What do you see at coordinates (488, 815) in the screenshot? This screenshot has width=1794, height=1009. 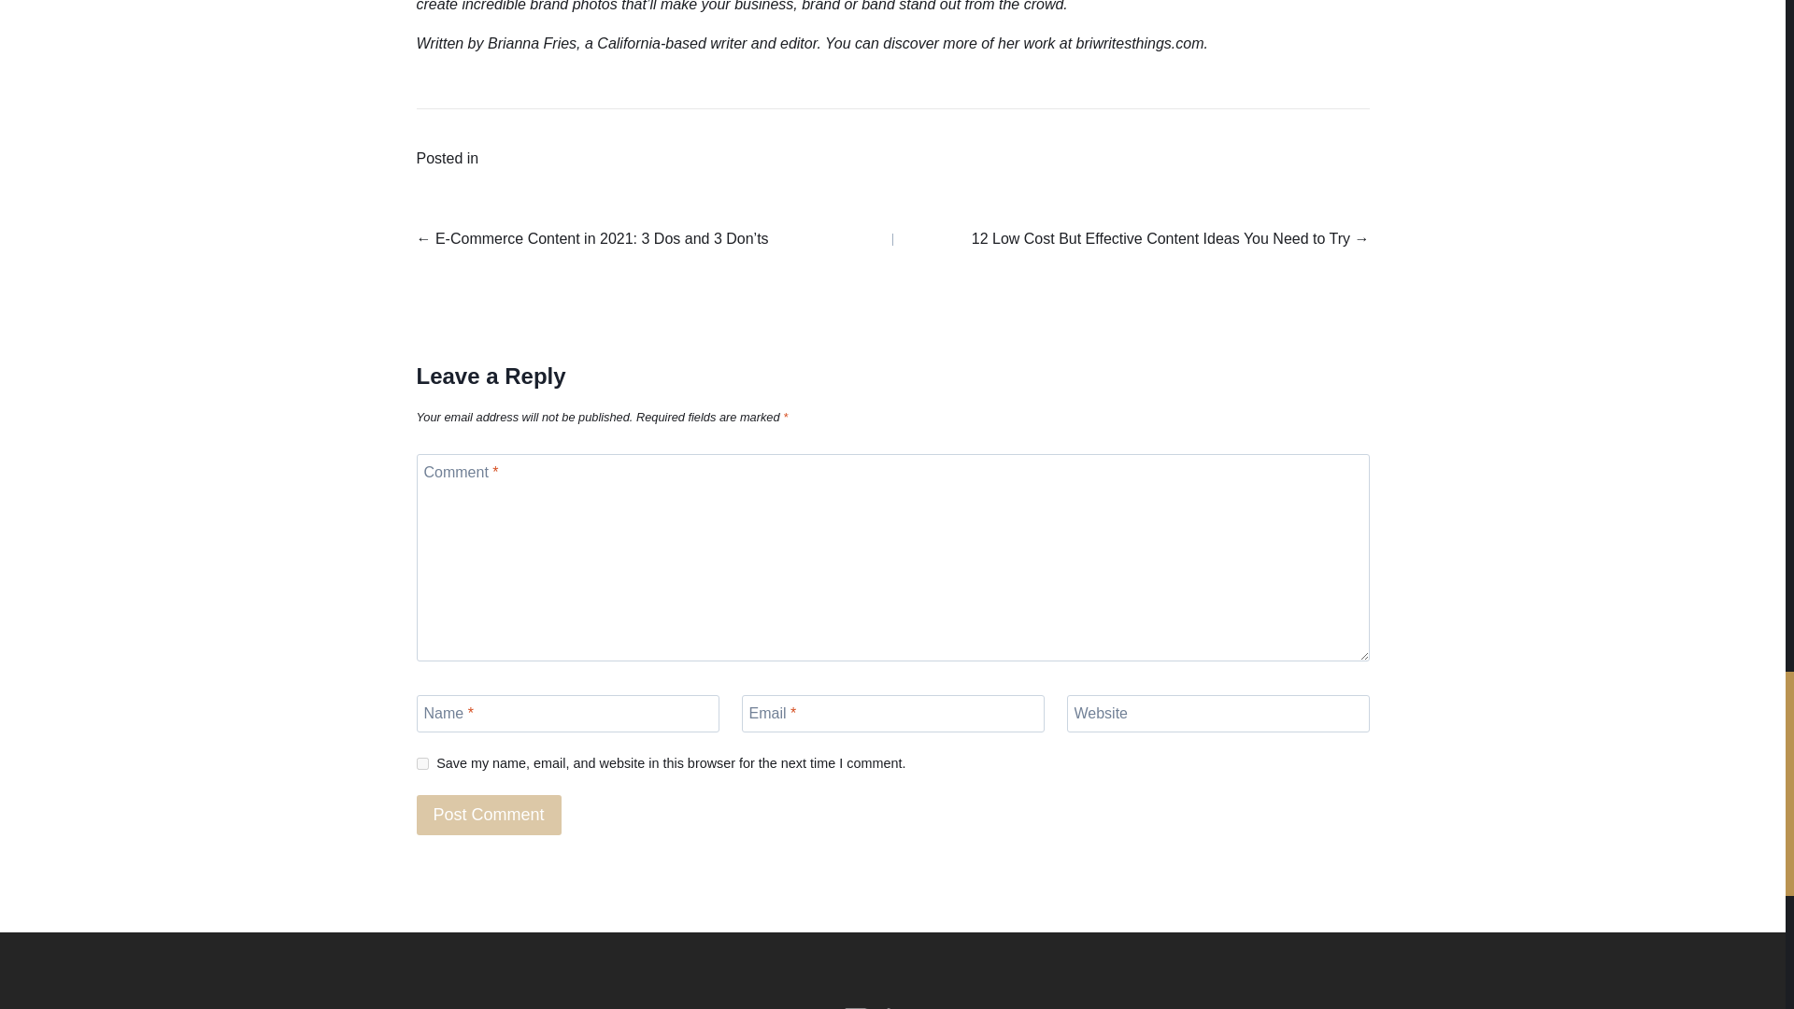 I see `Post Comment` at bounding box center [488, 815].